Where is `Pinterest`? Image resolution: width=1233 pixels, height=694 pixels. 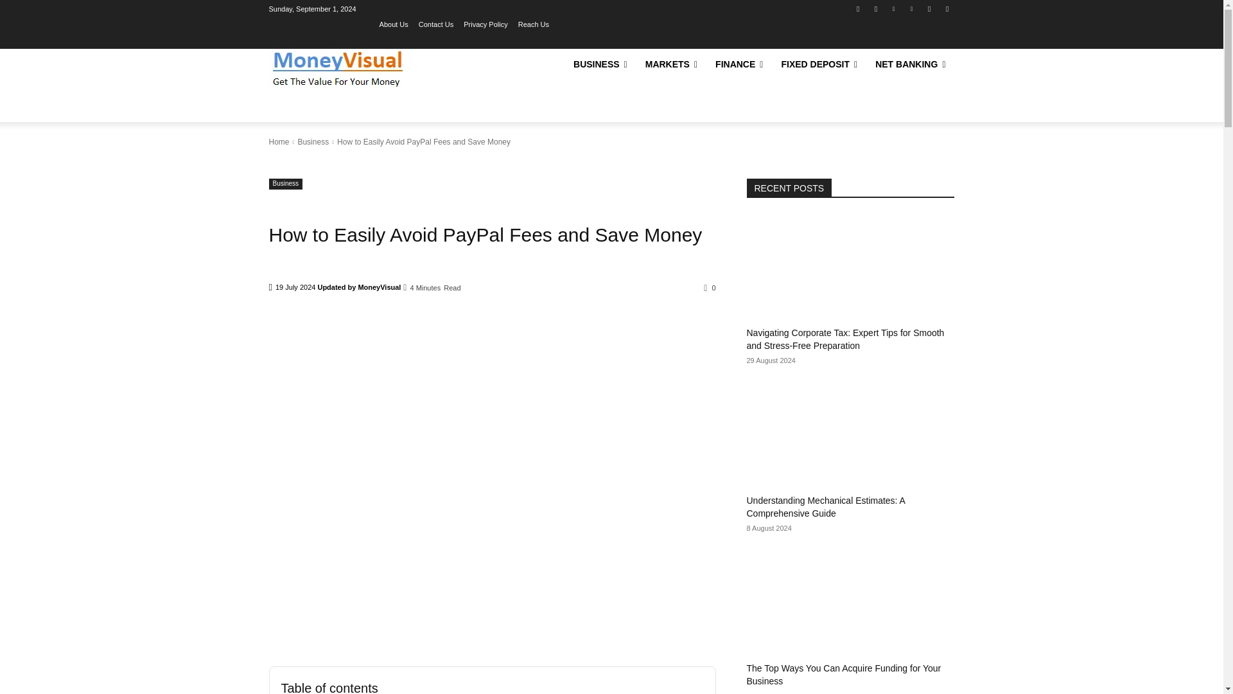 Pinterest is located at coordinates (911, 8).